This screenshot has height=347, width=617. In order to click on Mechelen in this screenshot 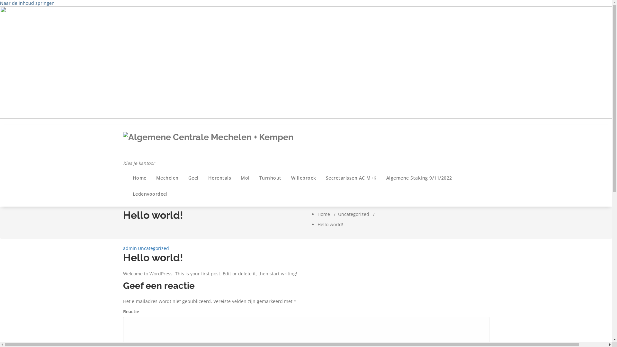, I will do `click(167, 178)`.